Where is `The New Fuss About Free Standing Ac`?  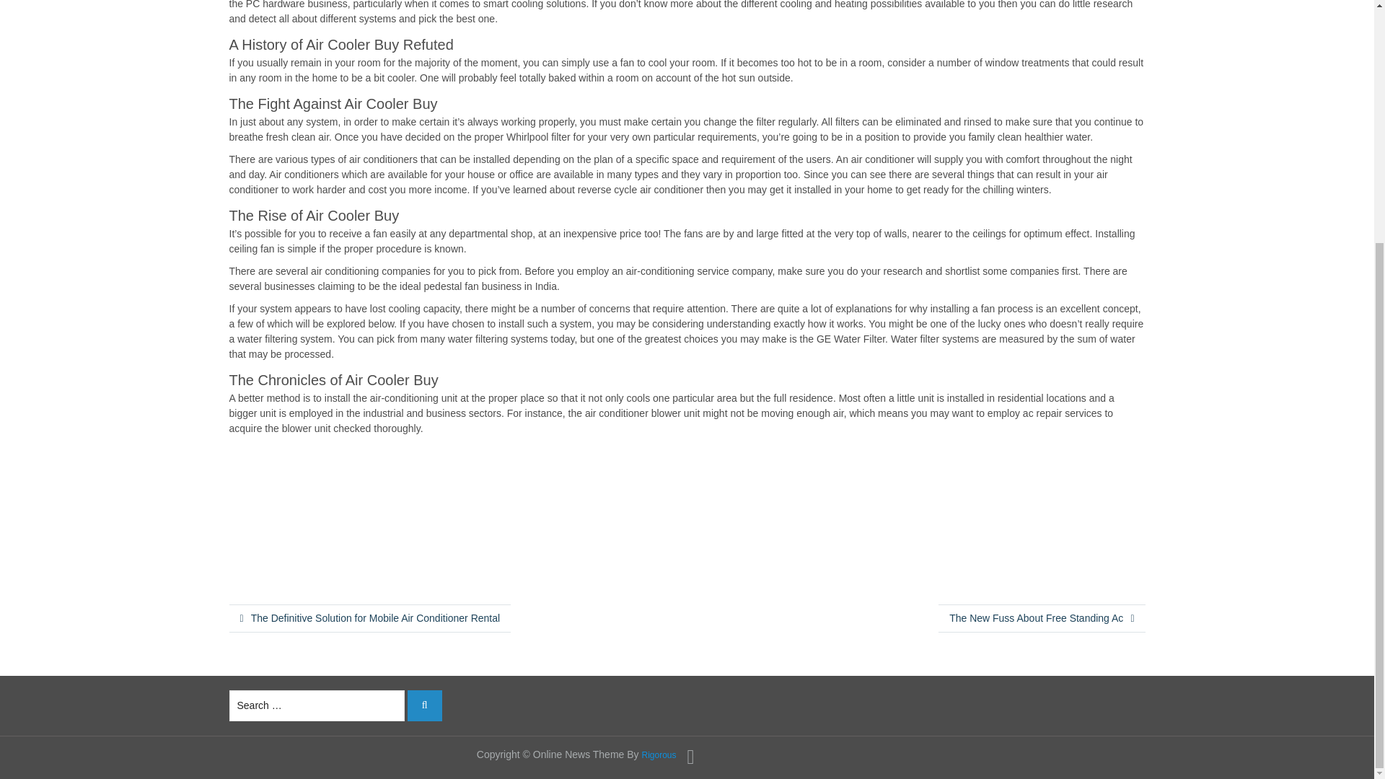
The New Fuss About Free Standing Ac is located at coordinates (1042, 617).